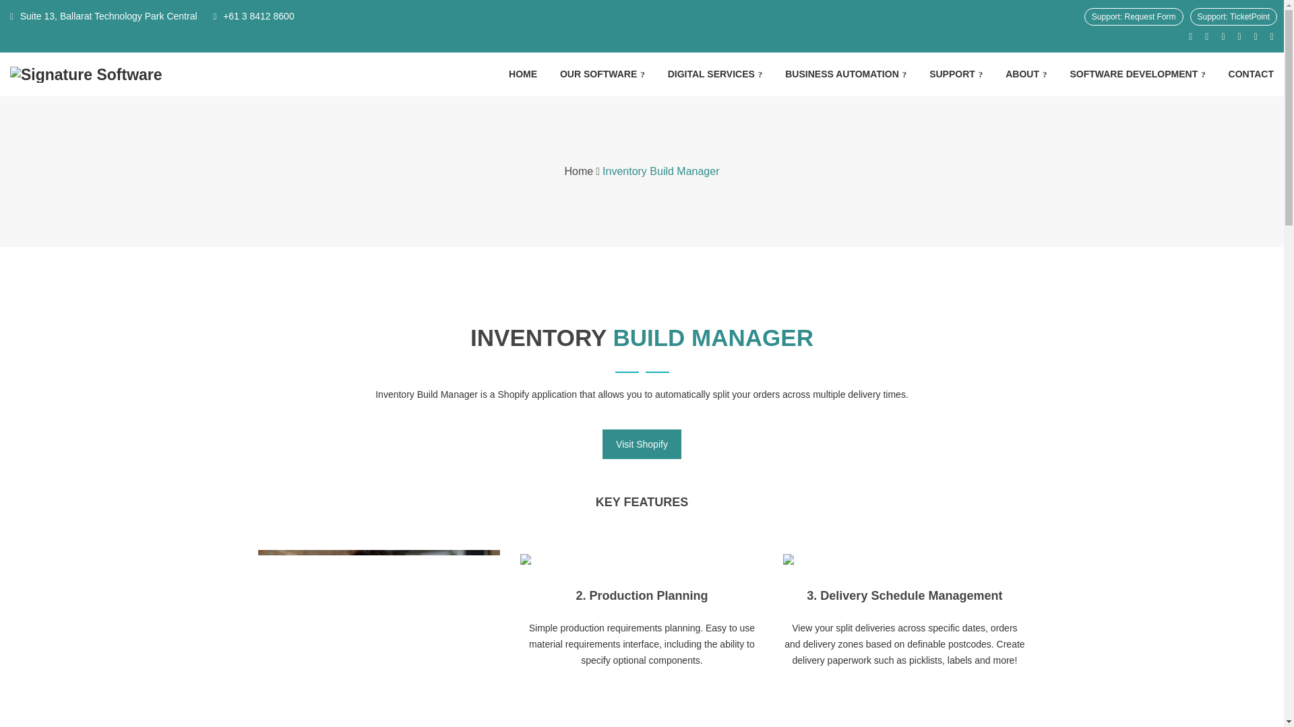 This screenshot has height=727, width=1294. What do you see at coordinates (846, 74) in the screenshot?
I see `BUSINESS AUTOMATION` at bounding box center [846, 74].